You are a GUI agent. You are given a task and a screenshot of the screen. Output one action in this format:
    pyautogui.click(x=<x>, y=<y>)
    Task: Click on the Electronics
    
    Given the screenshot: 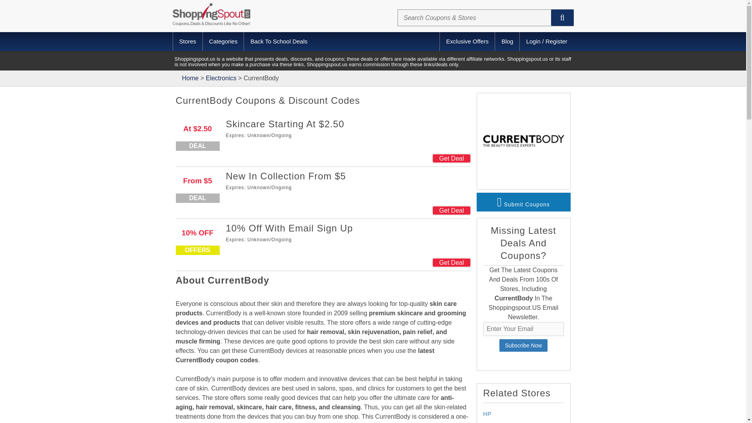 What is the action you would take?
    pyautogui.click(x=221, y=78)
    